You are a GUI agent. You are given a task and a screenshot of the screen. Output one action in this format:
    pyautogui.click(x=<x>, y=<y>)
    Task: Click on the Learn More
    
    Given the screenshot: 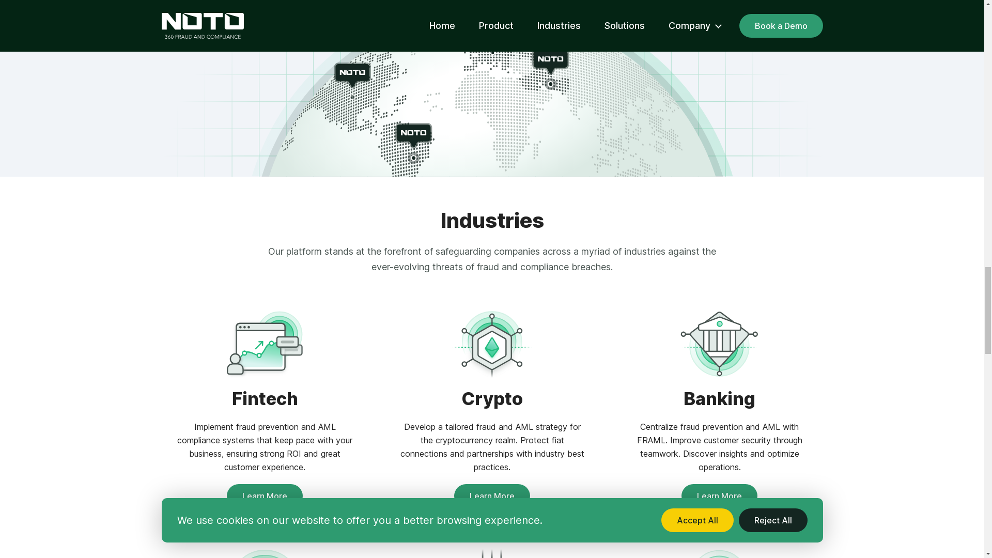 What is the action you would take?
    pyautogui.click(x=492, y=496)
    